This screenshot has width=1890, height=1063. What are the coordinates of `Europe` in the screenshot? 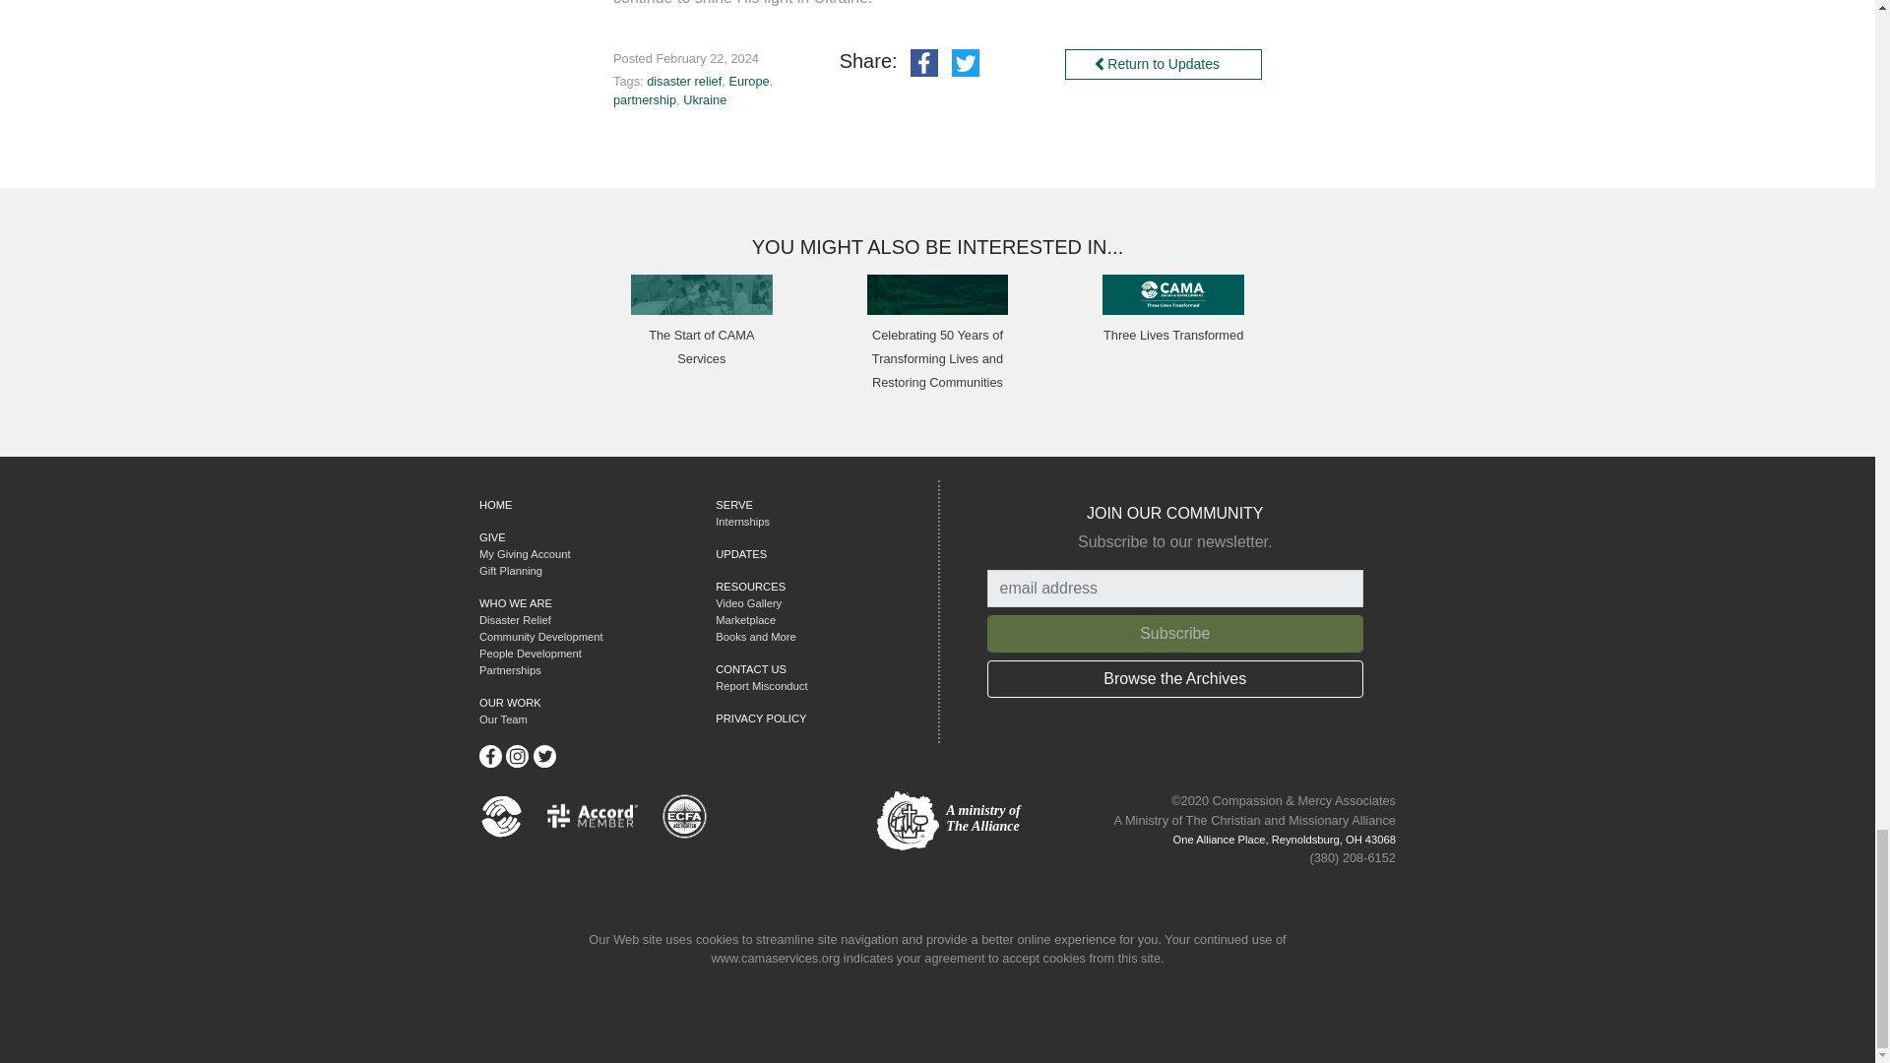 It's located at (748, 81).